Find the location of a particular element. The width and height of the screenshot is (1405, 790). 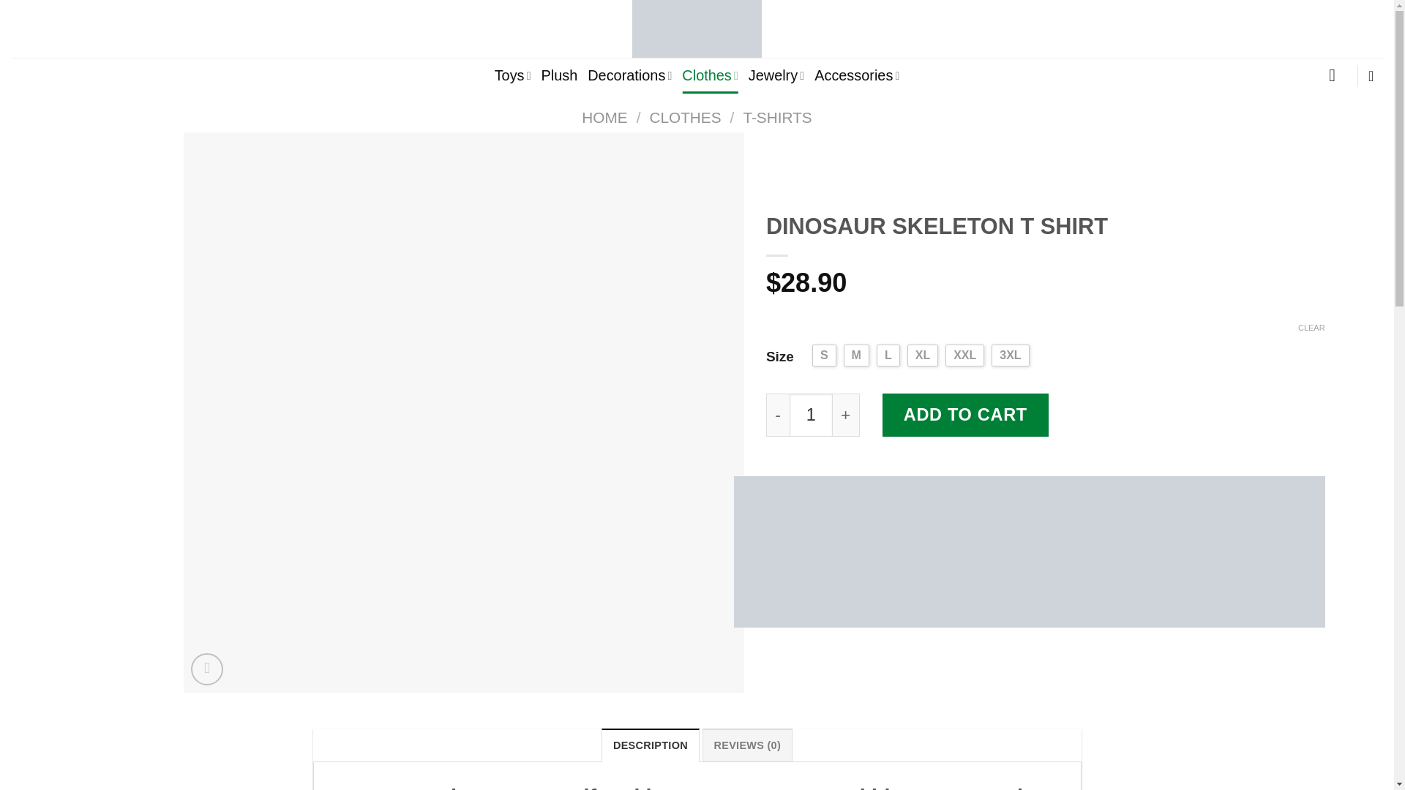

Clothes is located at coordinates (710, 75).